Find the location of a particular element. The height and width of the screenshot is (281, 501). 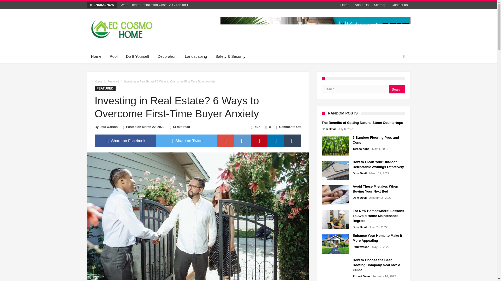

Share on Twitter is located at coordinates (187, 140).